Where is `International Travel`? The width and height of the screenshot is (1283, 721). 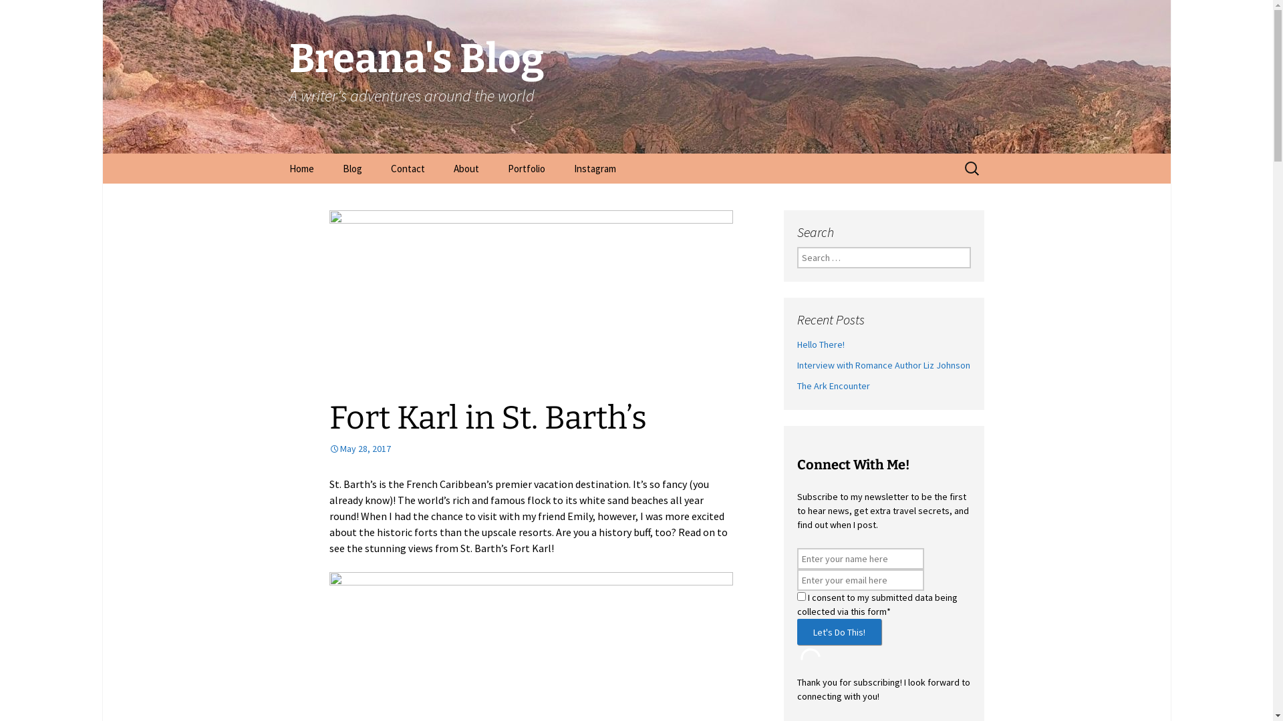
International Travel is located at coordinates (396, 199).